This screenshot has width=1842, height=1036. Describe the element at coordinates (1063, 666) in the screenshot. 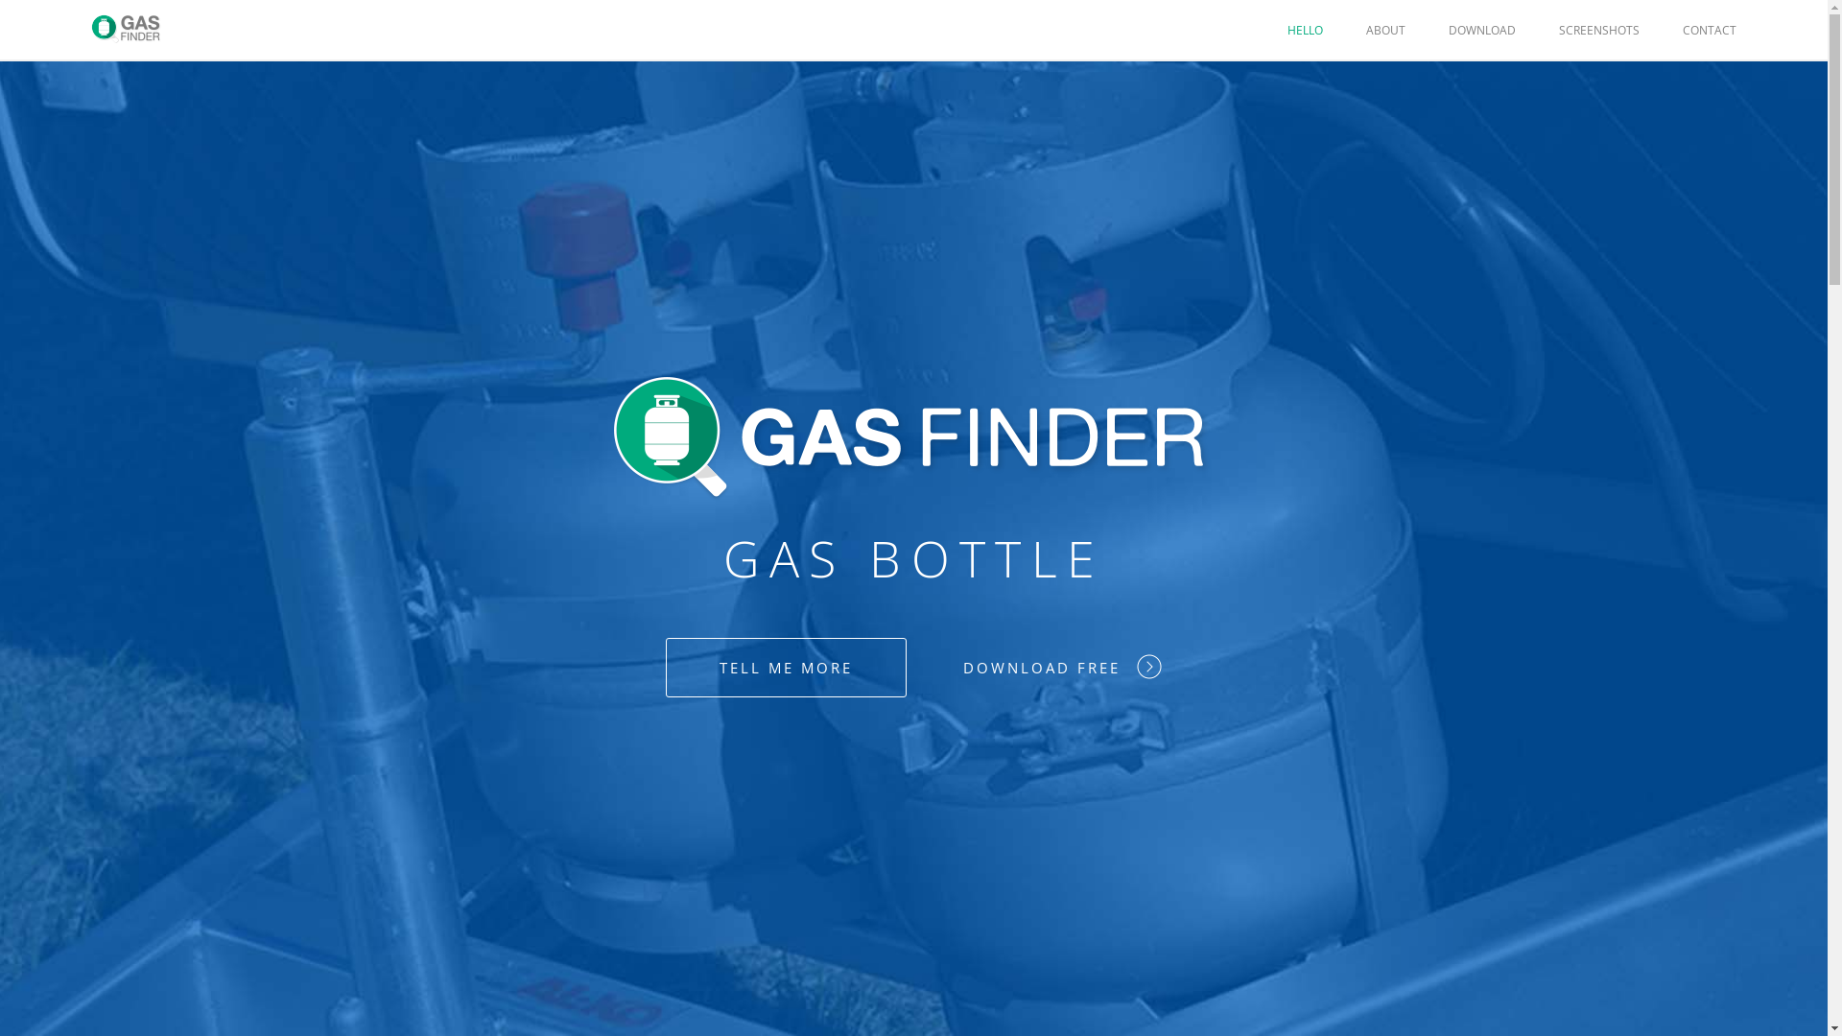

I see `DOWNLOAD FREE` at that location.